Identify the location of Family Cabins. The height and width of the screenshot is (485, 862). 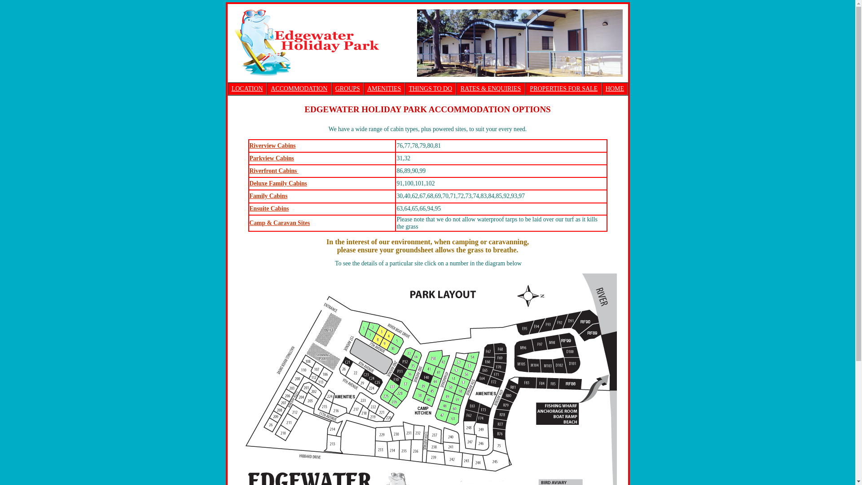
(268, 196).